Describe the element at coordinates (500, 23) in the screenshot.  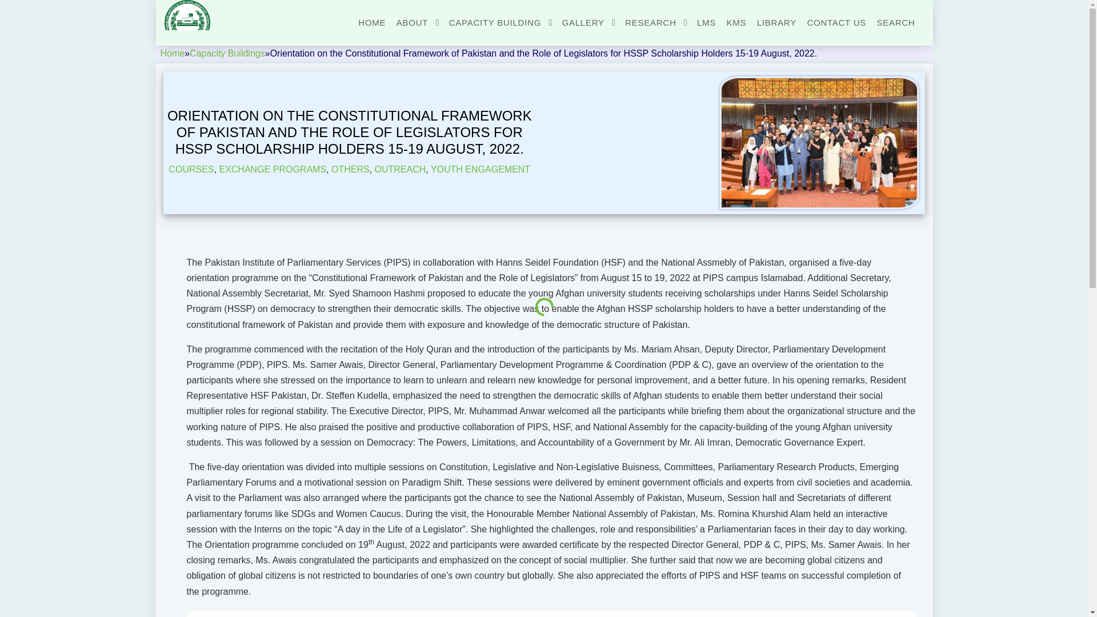
I see `CAPACITY BUILDING` at that location.